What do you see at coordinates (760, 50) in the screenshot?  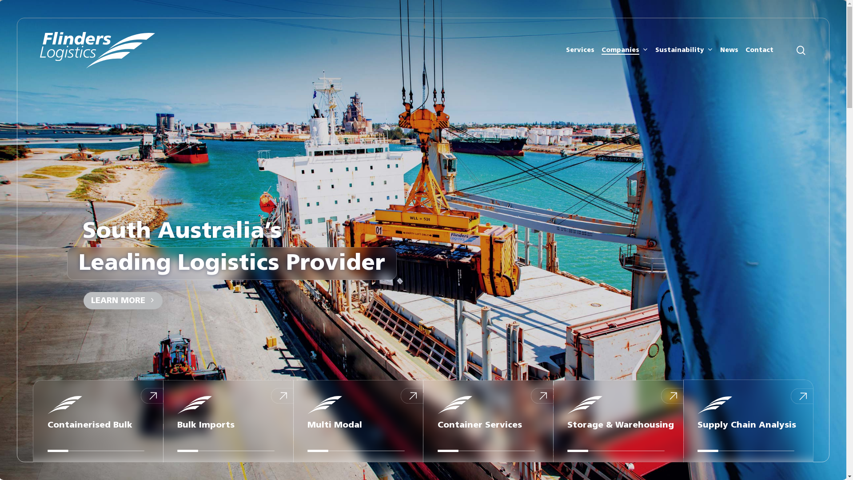 I see `Contact` at bounding box center [760, 50].